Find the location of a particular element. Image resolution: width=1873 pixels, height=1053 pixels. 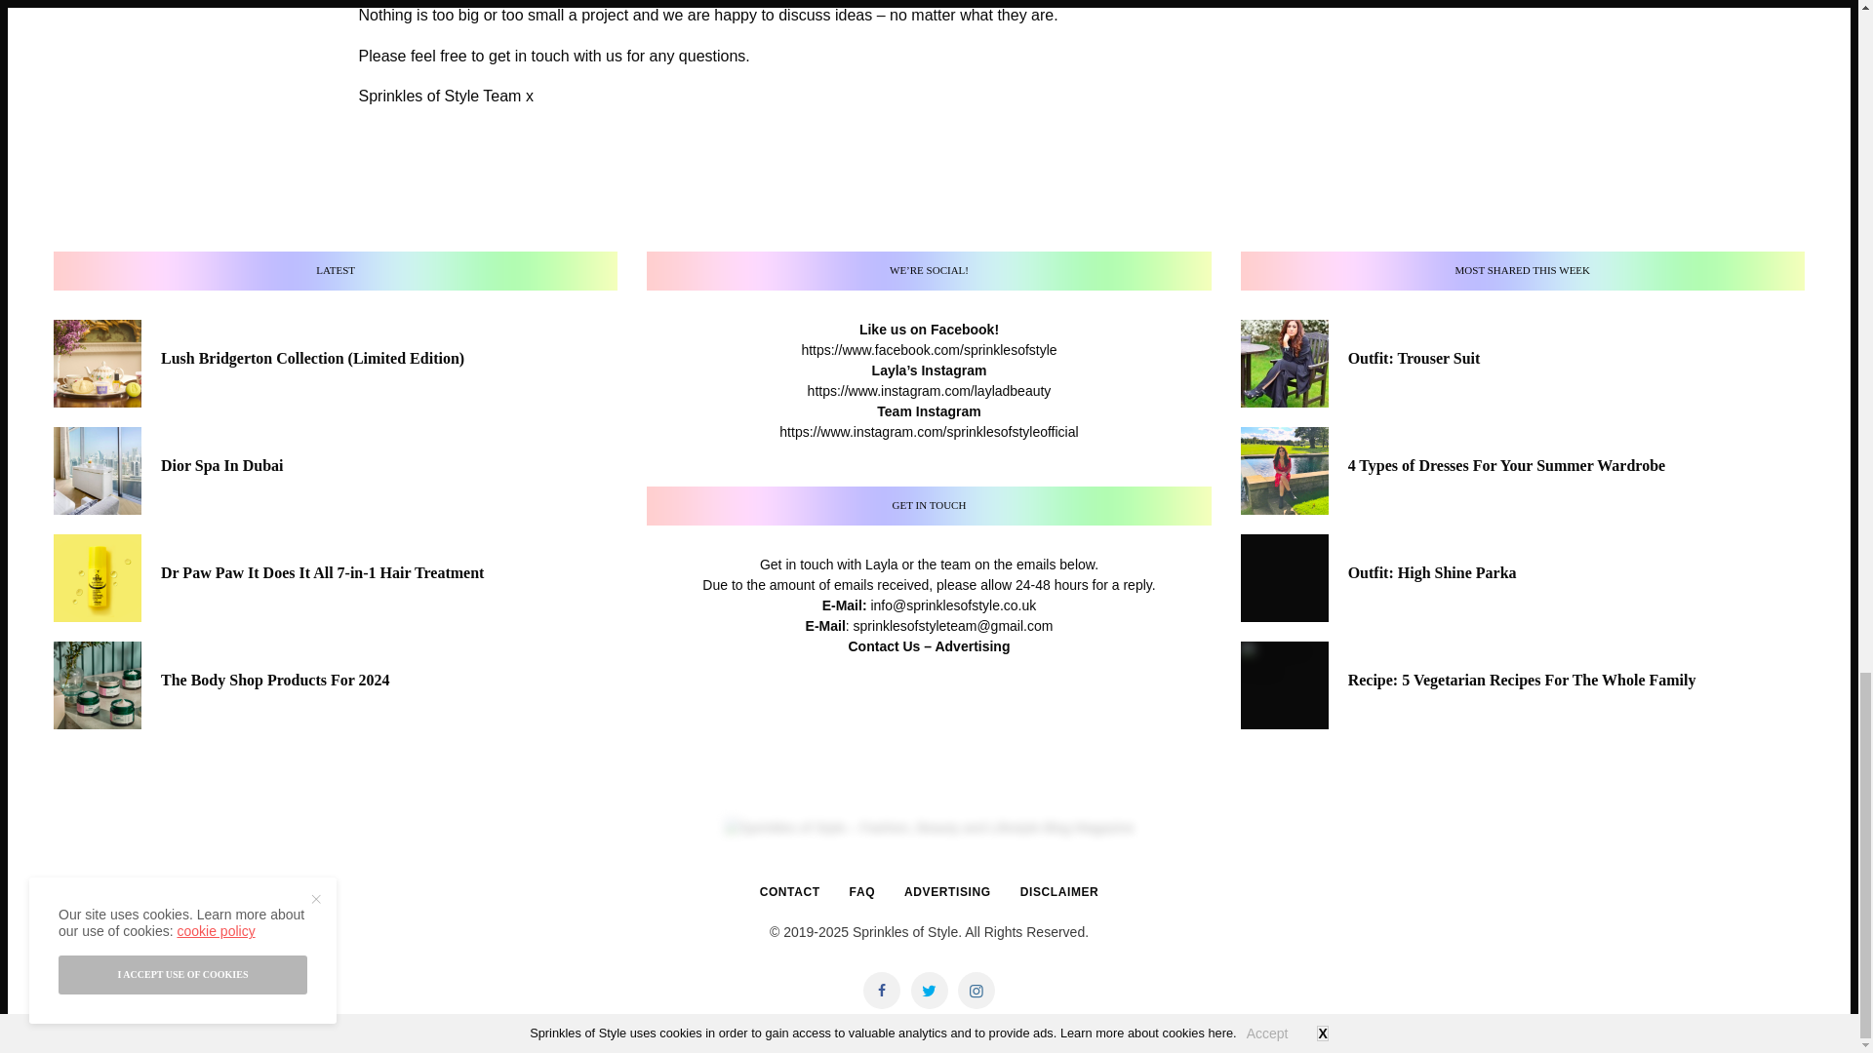

Outfit: Trouser Suit is located at coordinates (1415, 359).